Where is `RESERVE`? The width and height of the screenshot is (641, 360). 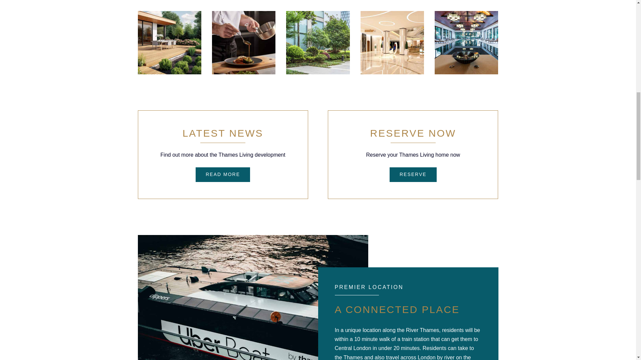
RESERVE is located at coordinates (413, 175).